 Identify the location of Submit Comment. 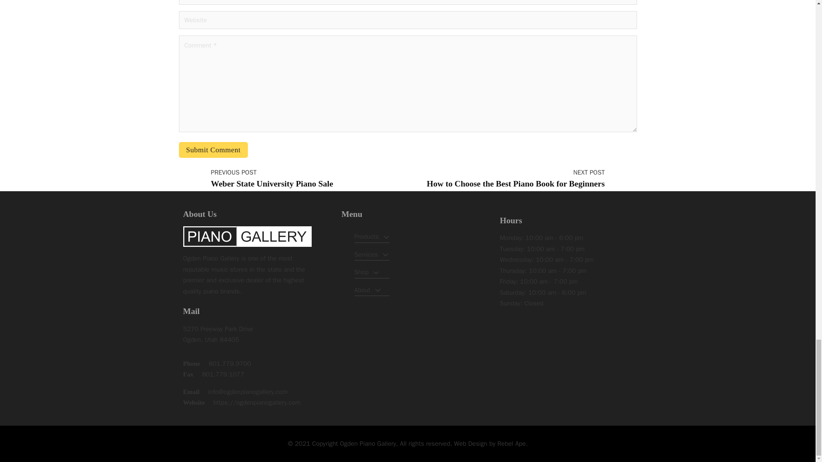
(213, 150).